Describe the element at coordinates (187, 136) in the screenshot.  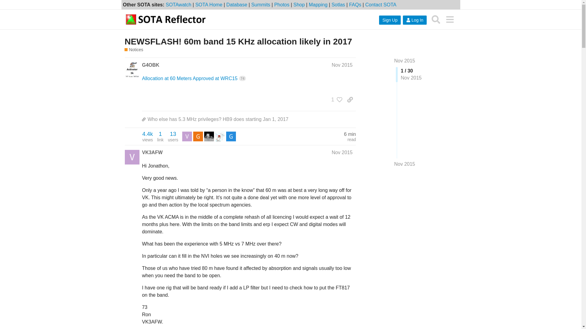
I see `VK3AFW` at that location.